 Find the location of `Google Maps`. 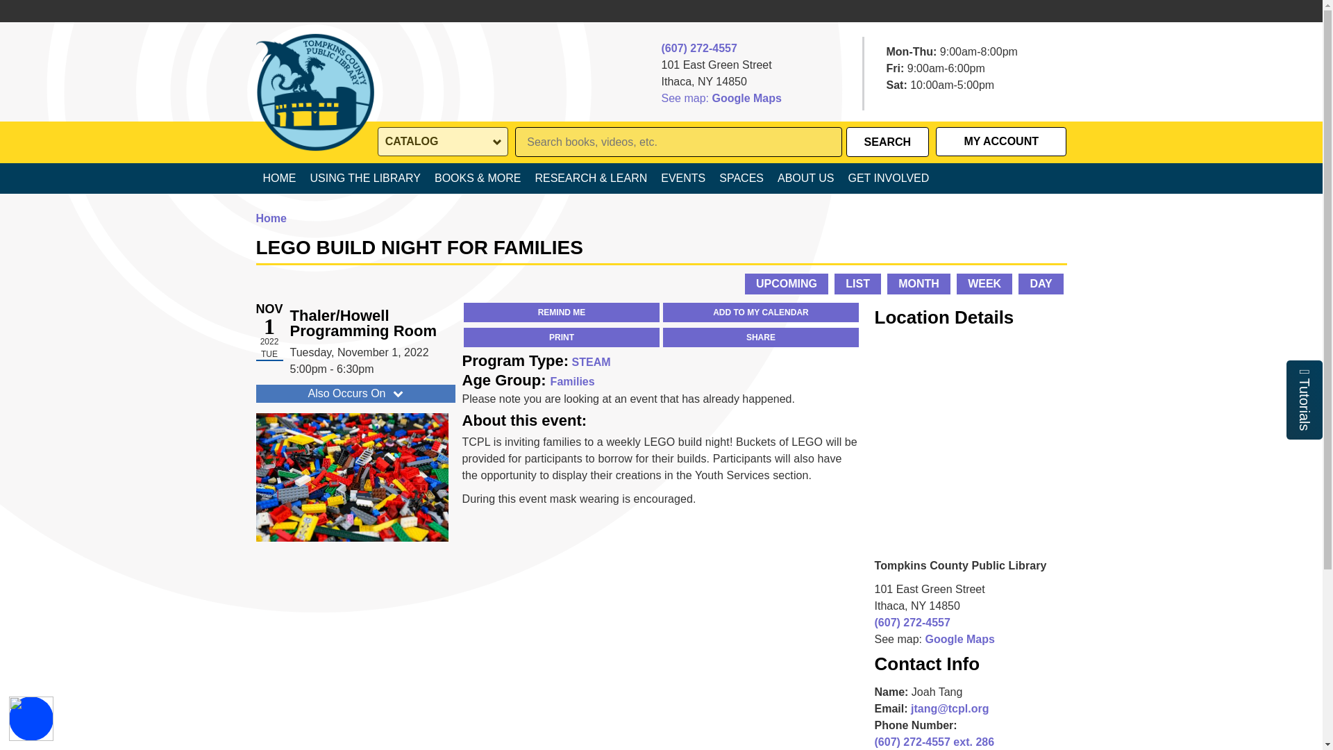

Google Maps is located at coordinates (746, 99).